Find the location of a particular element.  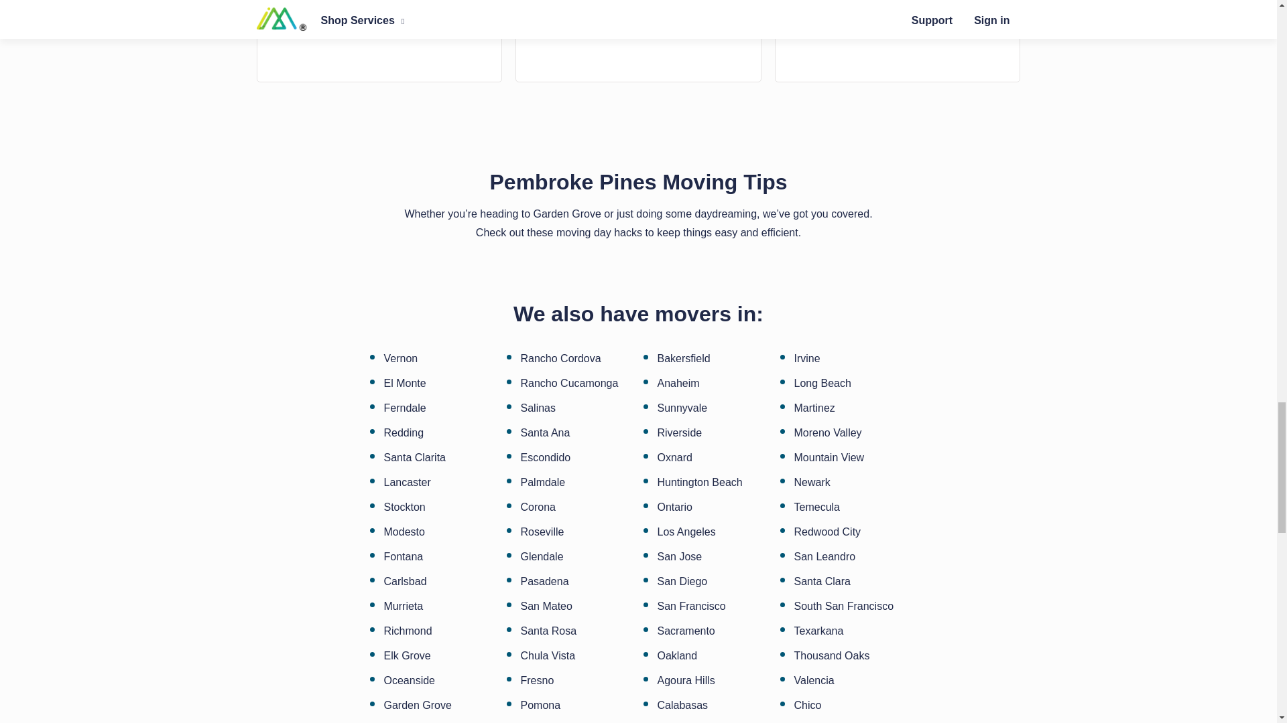

Santa Clarita is located at coordinates (414, 458).